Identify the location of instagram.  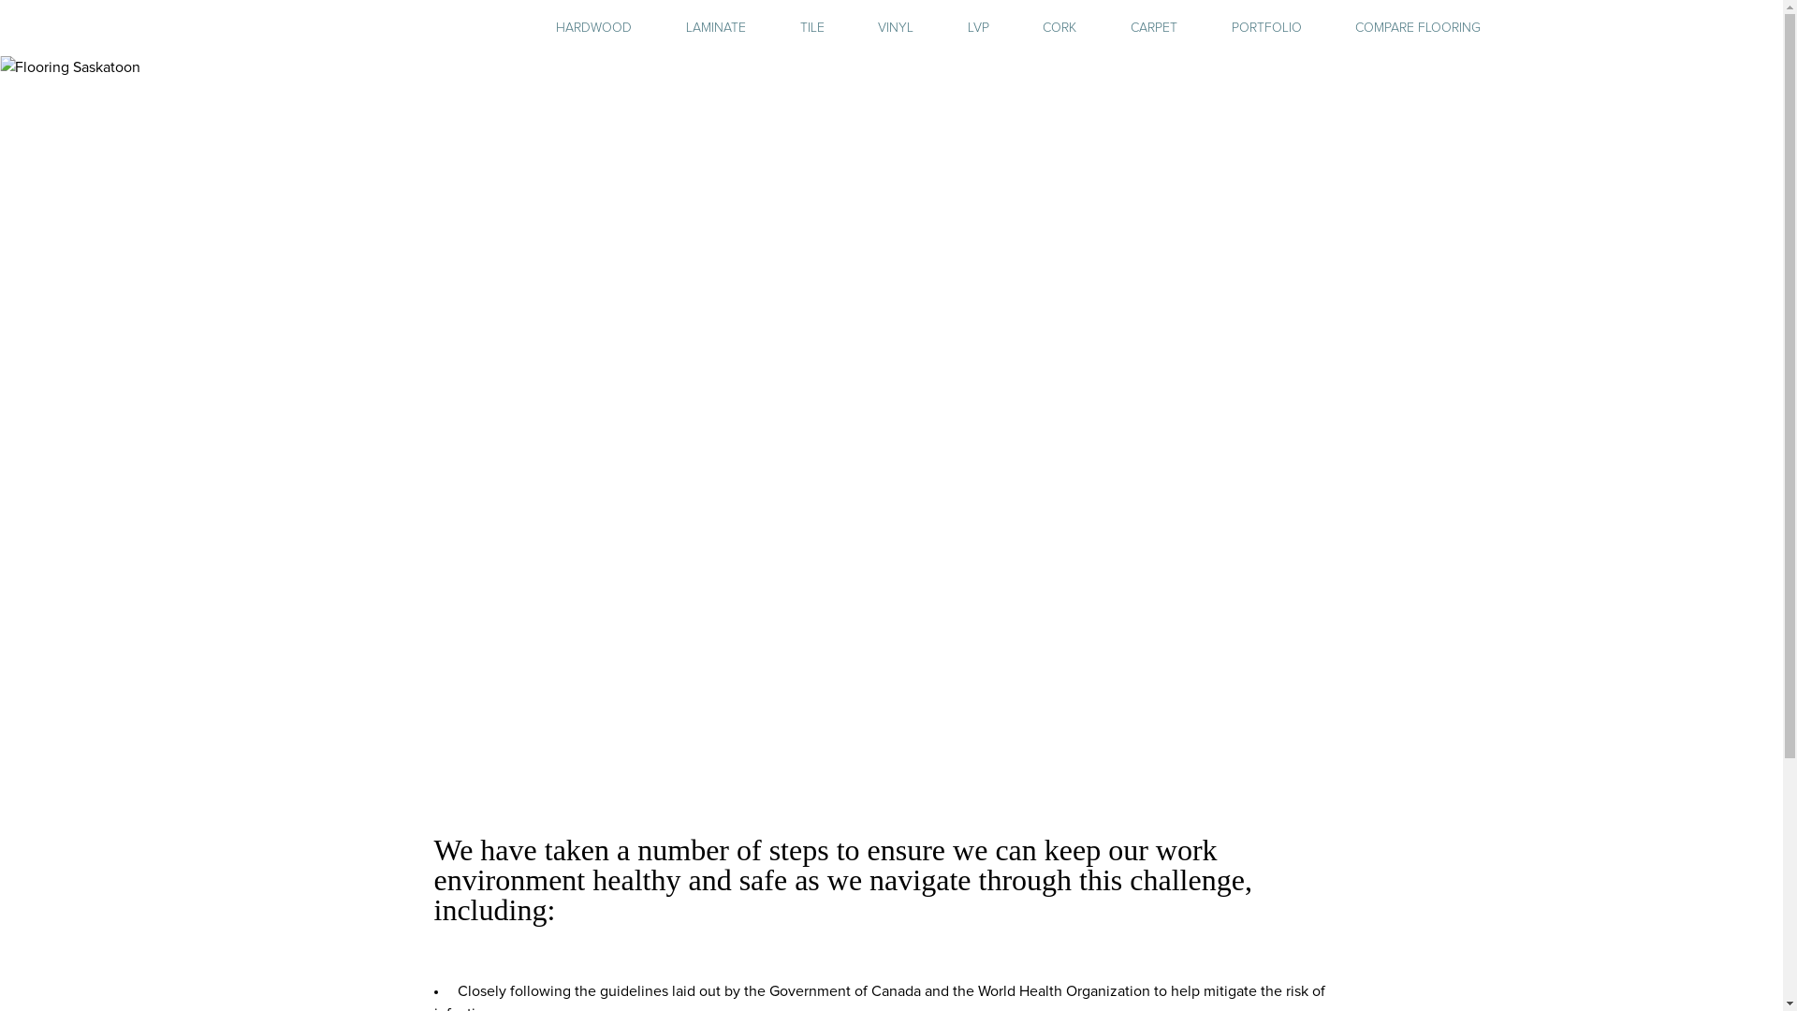
(1552, 30).